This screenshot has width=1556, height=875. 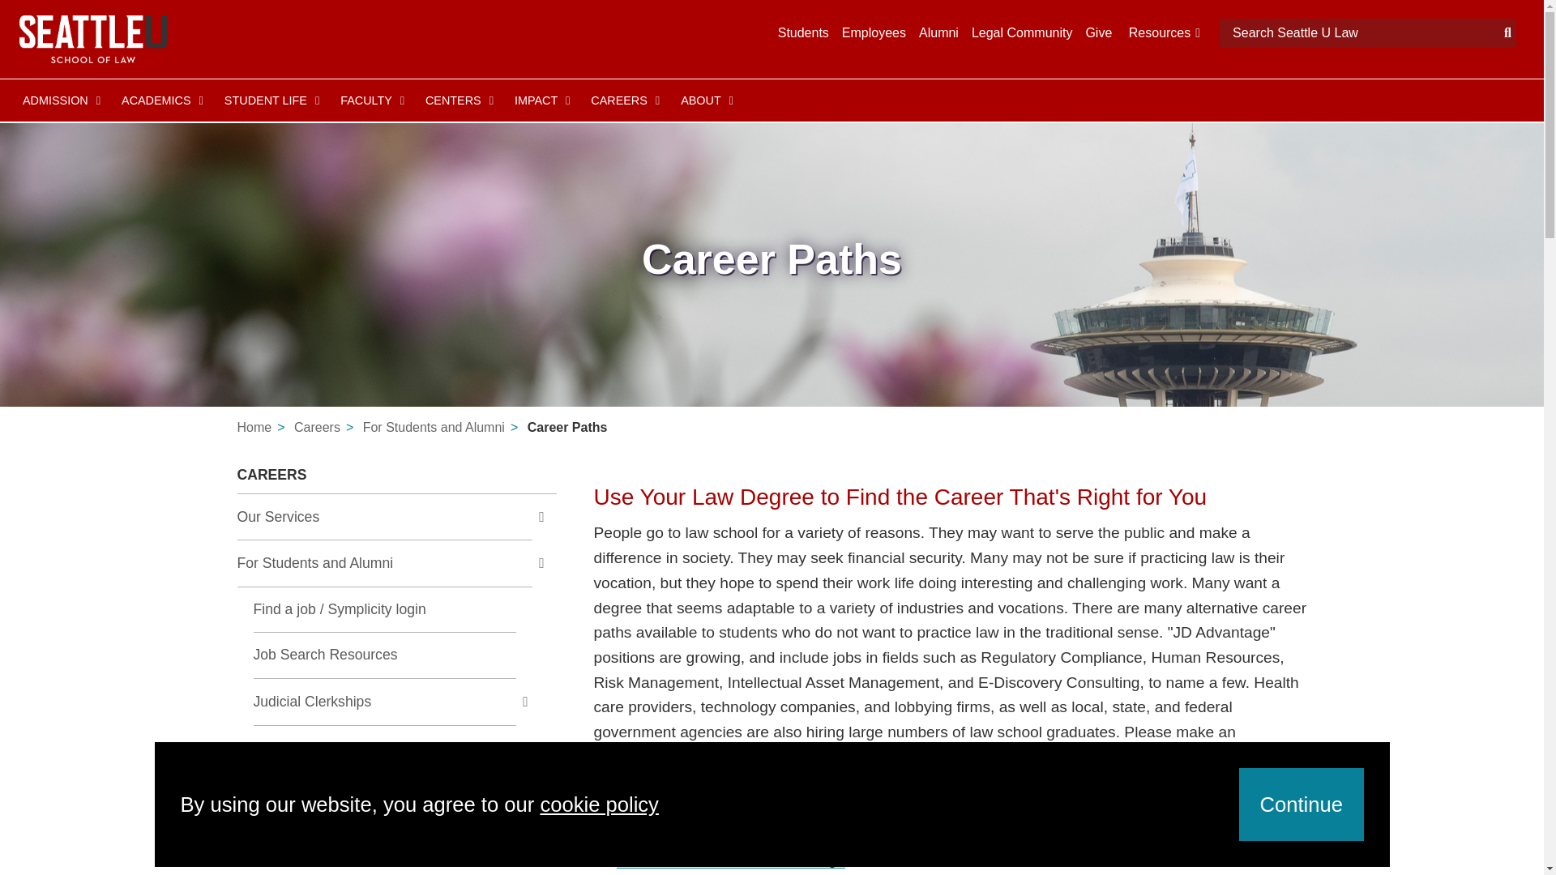 I want to click on School of Law Homepage, so click(x=253, y=427).